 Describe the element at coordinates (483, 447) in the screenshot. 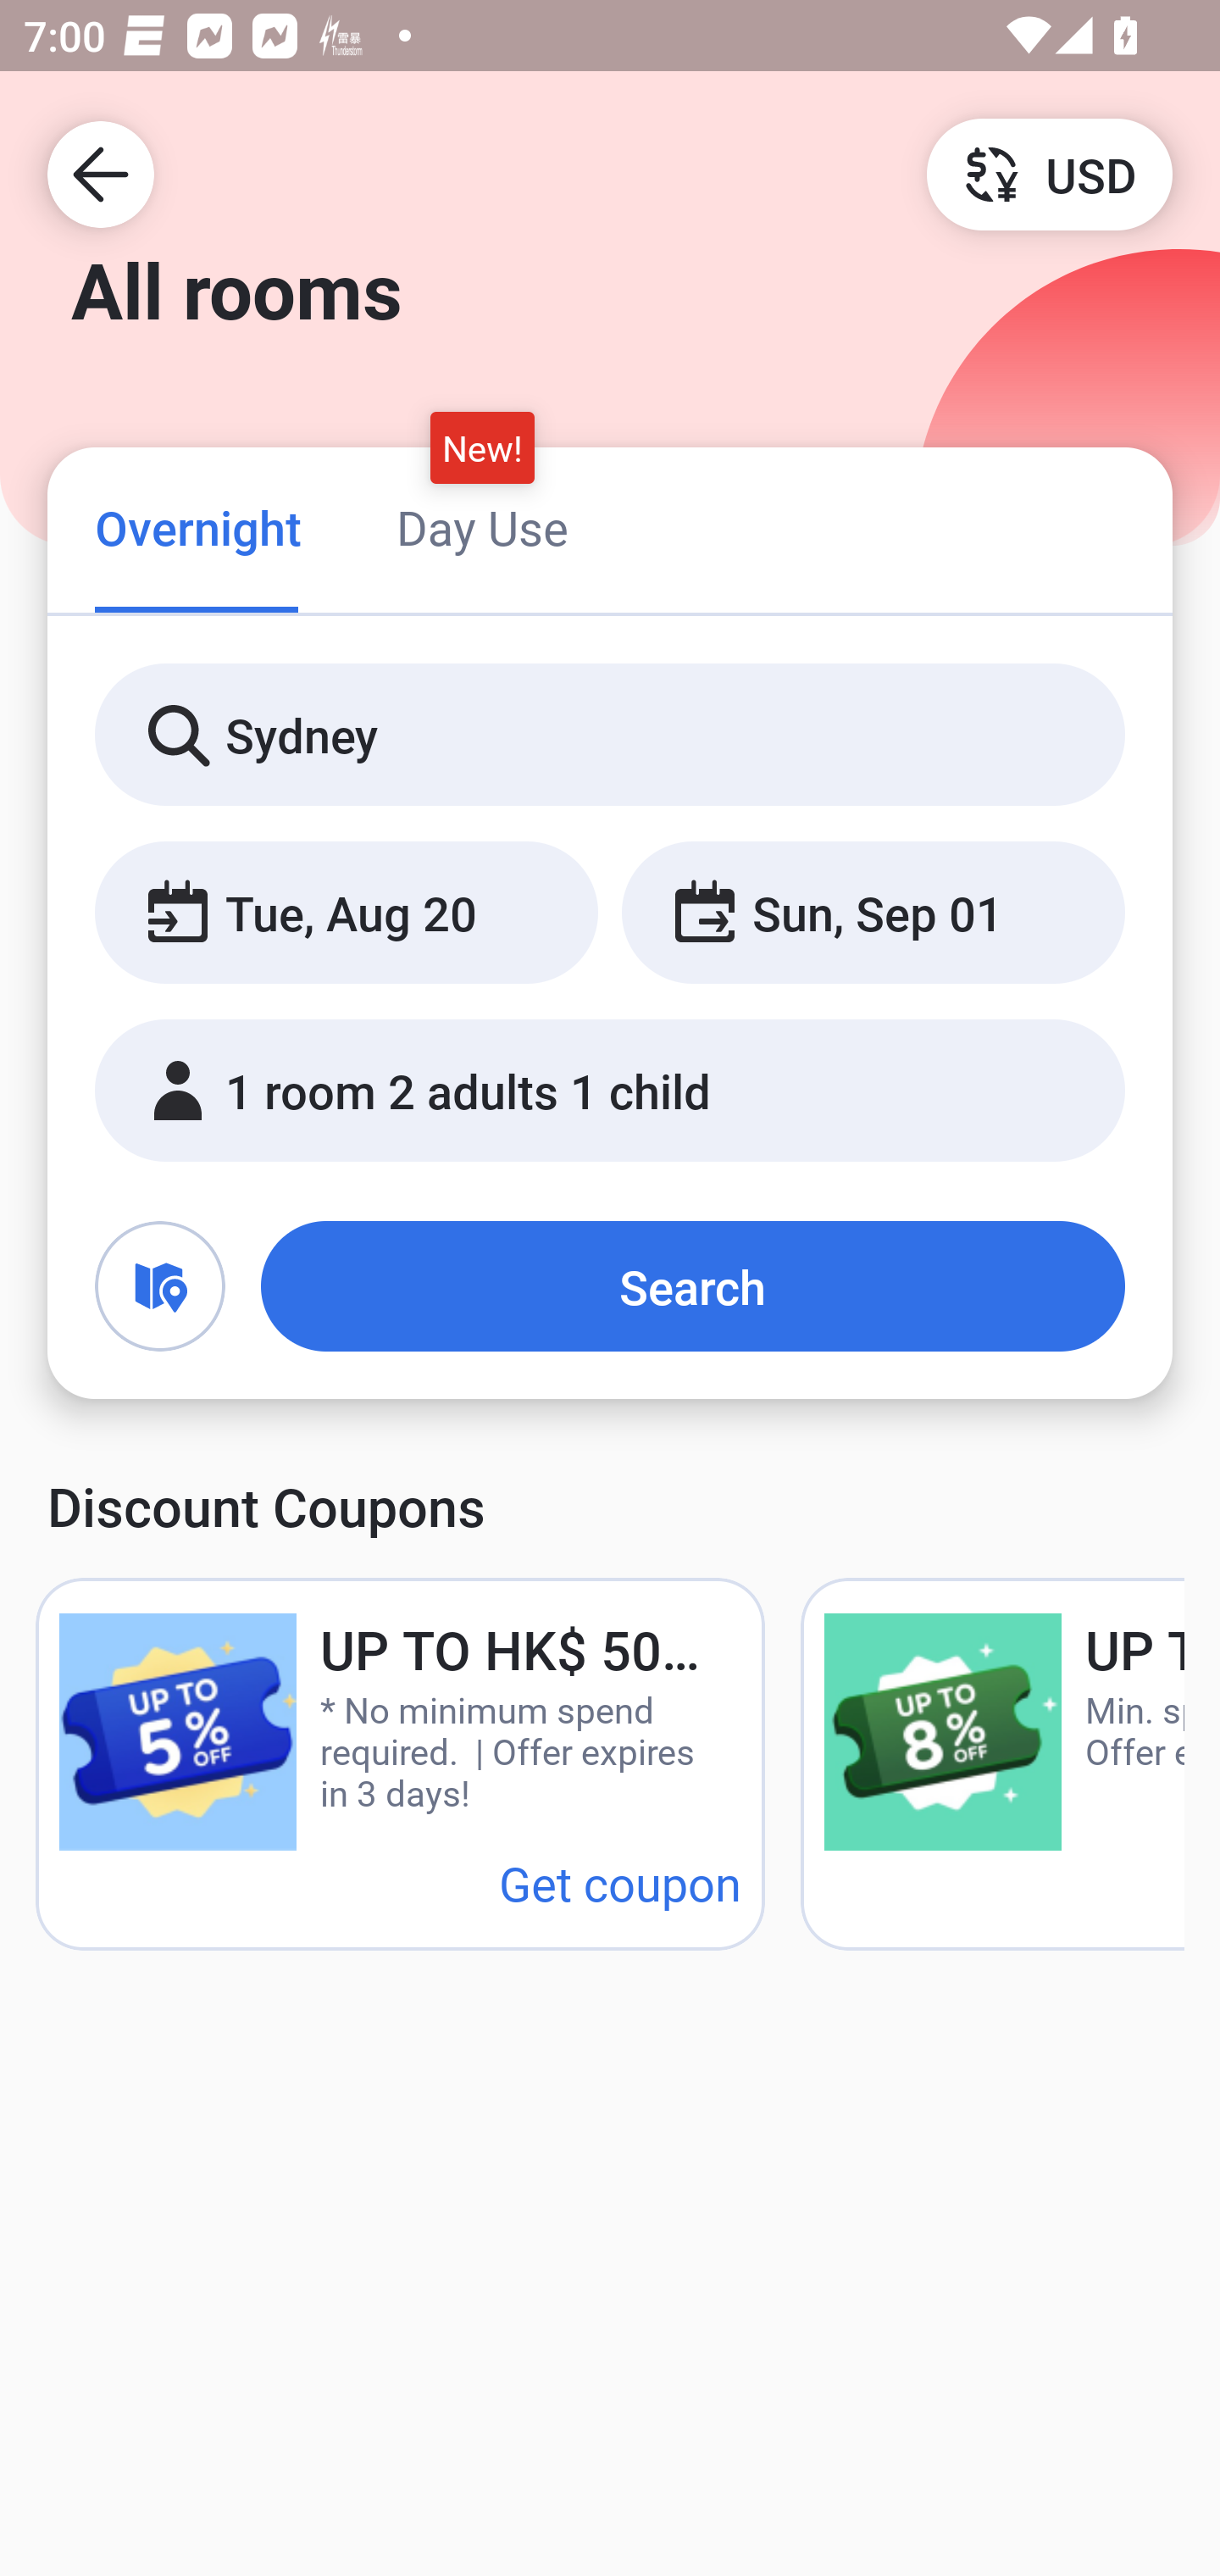

I see `New!` at that location.